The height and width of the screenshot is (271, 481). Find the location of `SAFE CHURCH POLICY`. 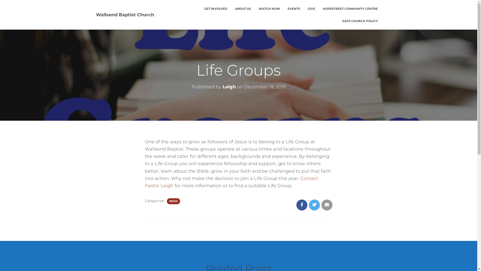

SAFE CHURCH POLICY is located at coordinates (360, 21).